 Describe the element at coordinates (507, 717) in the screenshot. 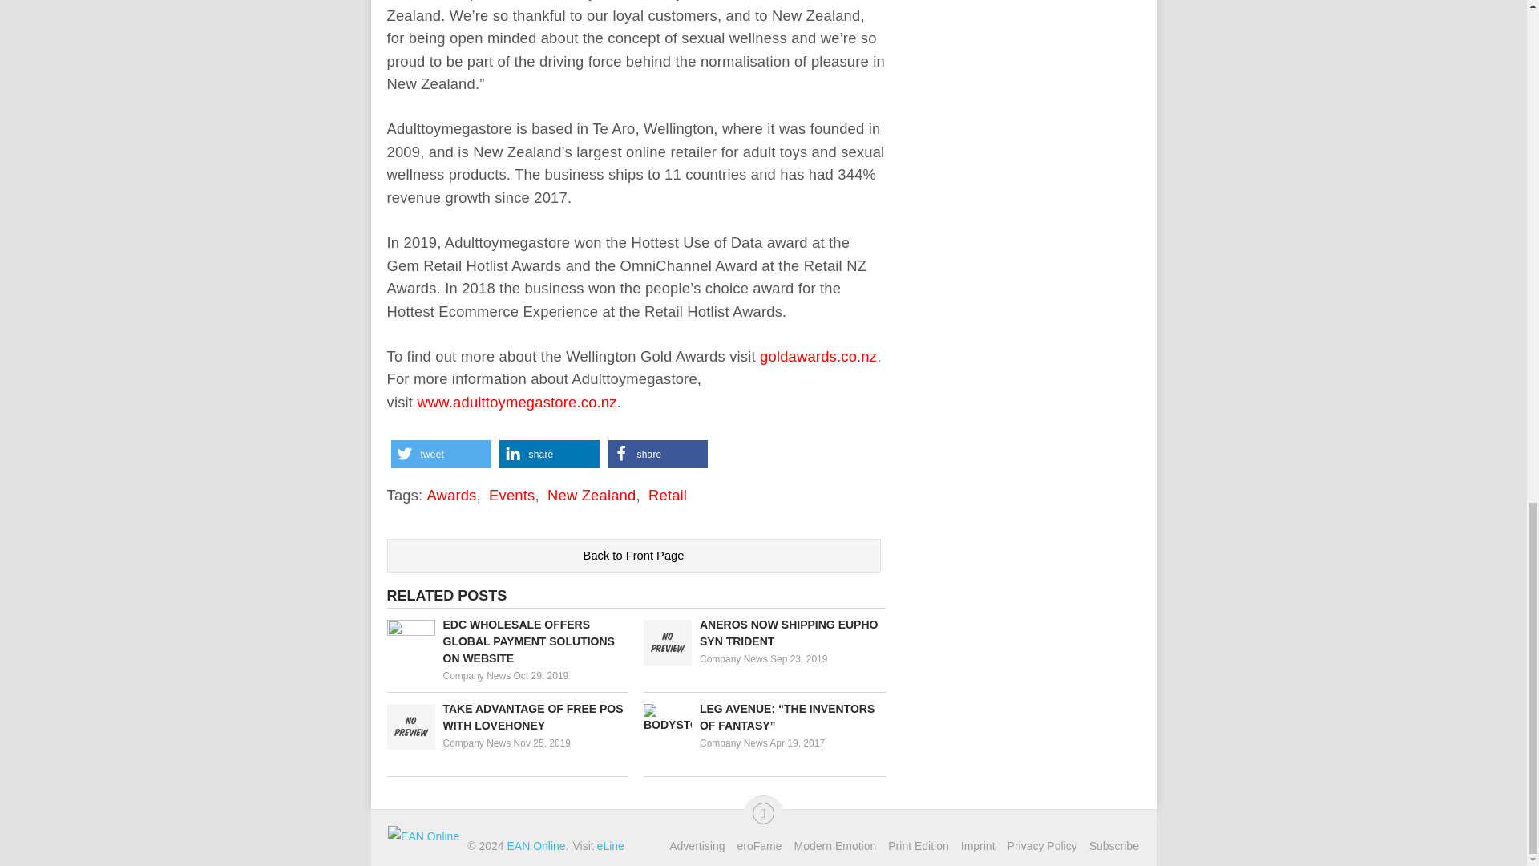

I see `TAKE ADVANTAGE OF FREE POS WITH LOVEHONEY` at that location.